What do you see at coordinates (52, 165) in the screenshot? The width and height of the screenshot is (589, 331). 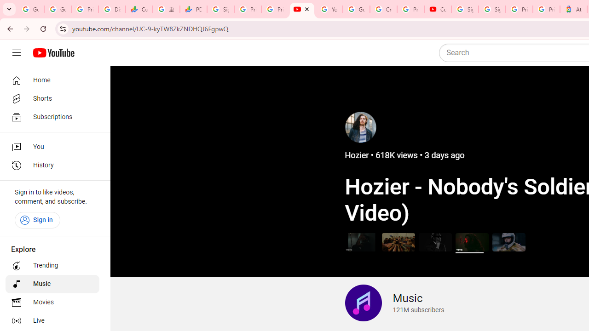 I see `History` at bounding box center [52, 165].